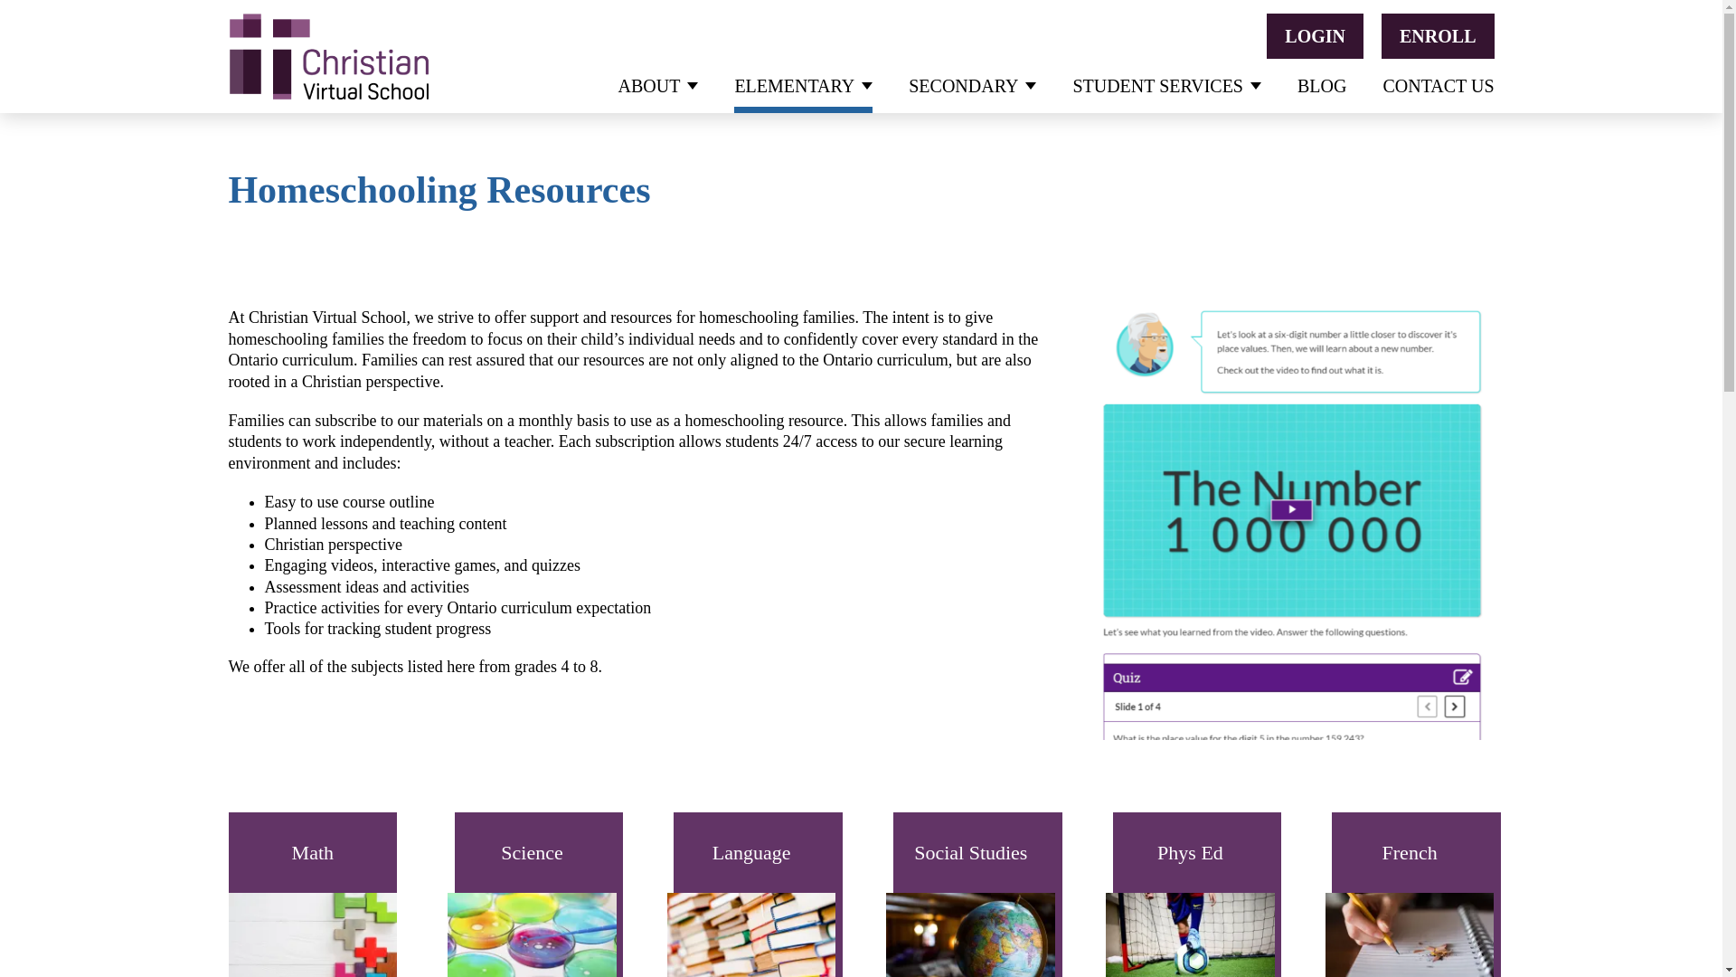 This screenshot has width=1736, height=977. I want to click on ENROLL, so click(1438, 36).